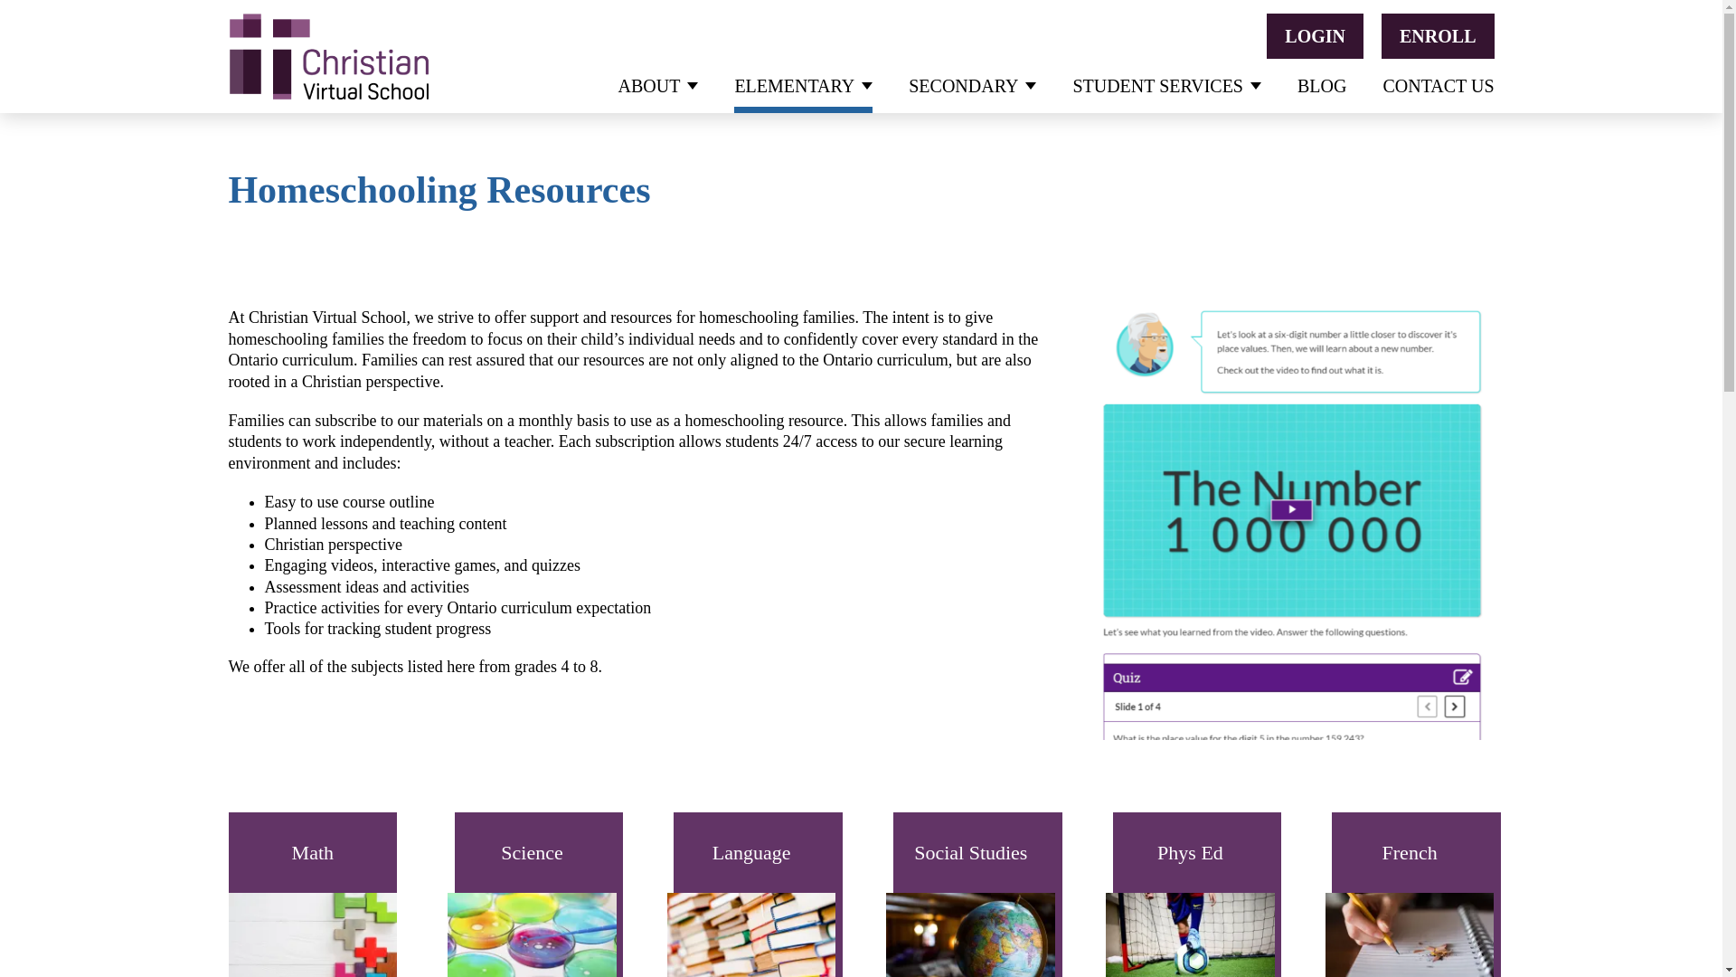 This screenshot has width=1736, height=977. I want to click on ENROLL, so click(1438, 36).